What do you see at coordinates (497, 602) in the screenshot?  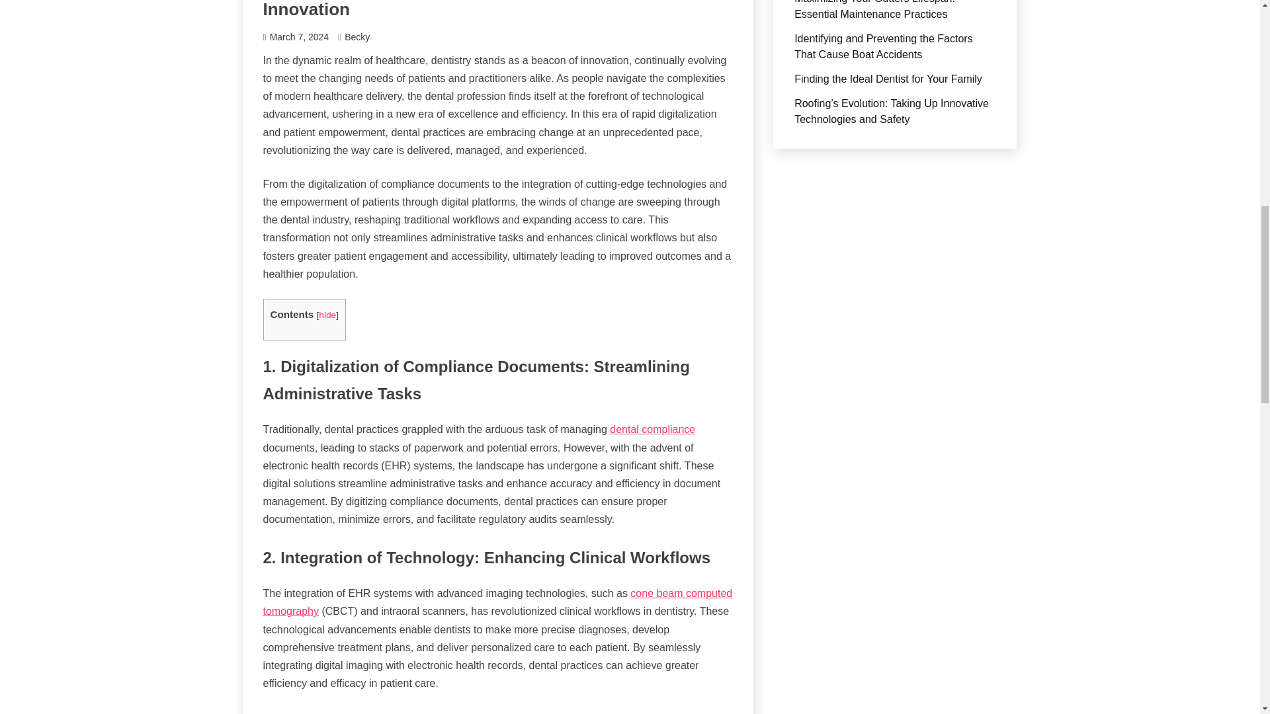 I see `cone beam computed tomography` at bounding box center [497, 602].